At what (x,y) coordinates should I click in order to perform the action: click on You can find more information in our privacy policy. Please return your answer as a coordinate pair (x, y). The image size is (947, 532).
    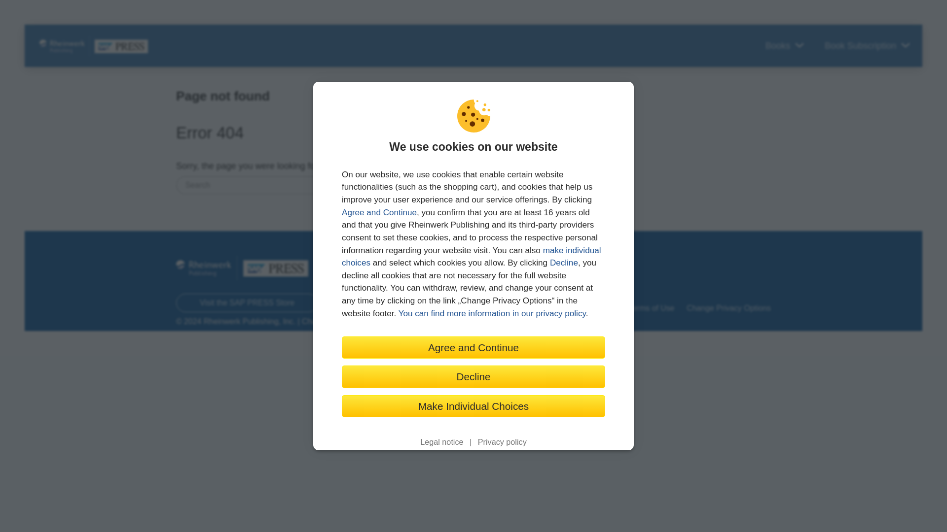
    Looking at the image, I should click on (492, 313).